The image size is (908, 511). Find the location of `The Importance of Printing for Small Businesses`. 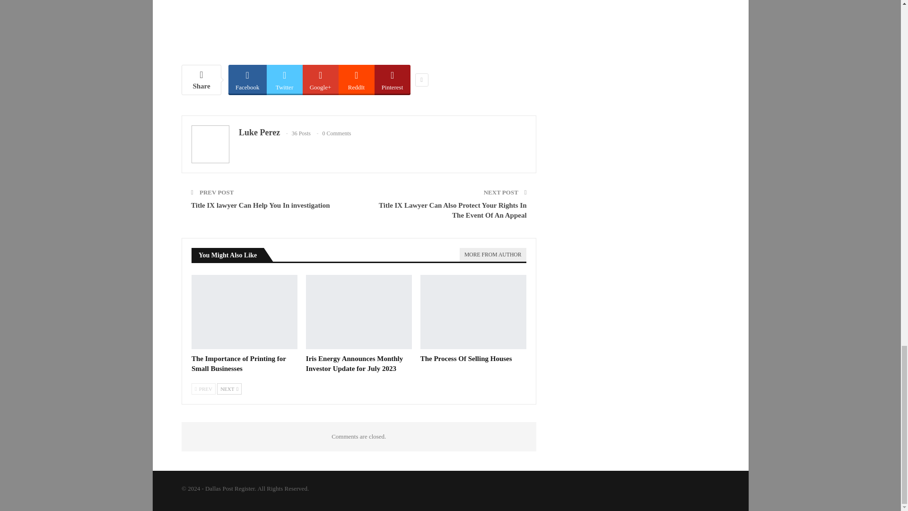

The Importance of Printing for Small Businesses is located at coordinates (244, 312).